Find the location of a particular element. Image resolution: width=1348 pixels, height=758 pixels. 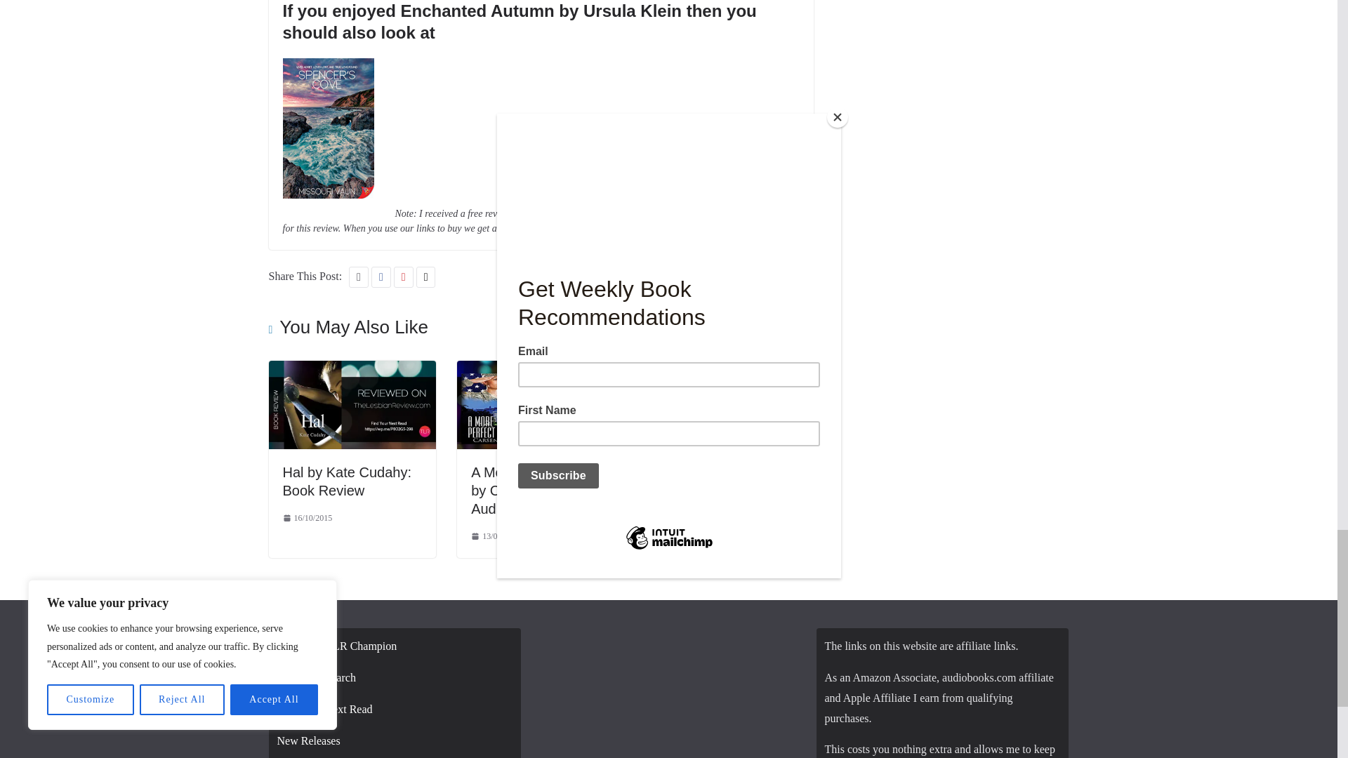

A More Perfect Union by Carsen Taite: Audiobook Review is located at coordinates (537, 490).